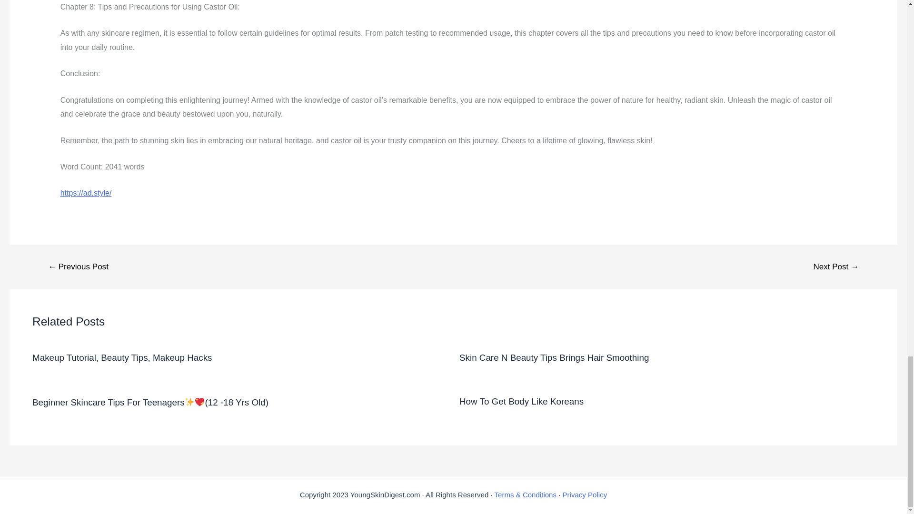  What do you see at coordinates (554, 357) in the screenshot?
I see `Skin Care N Beauty Tips Brings Hair Smoothing` at bounding box center [554, 357].